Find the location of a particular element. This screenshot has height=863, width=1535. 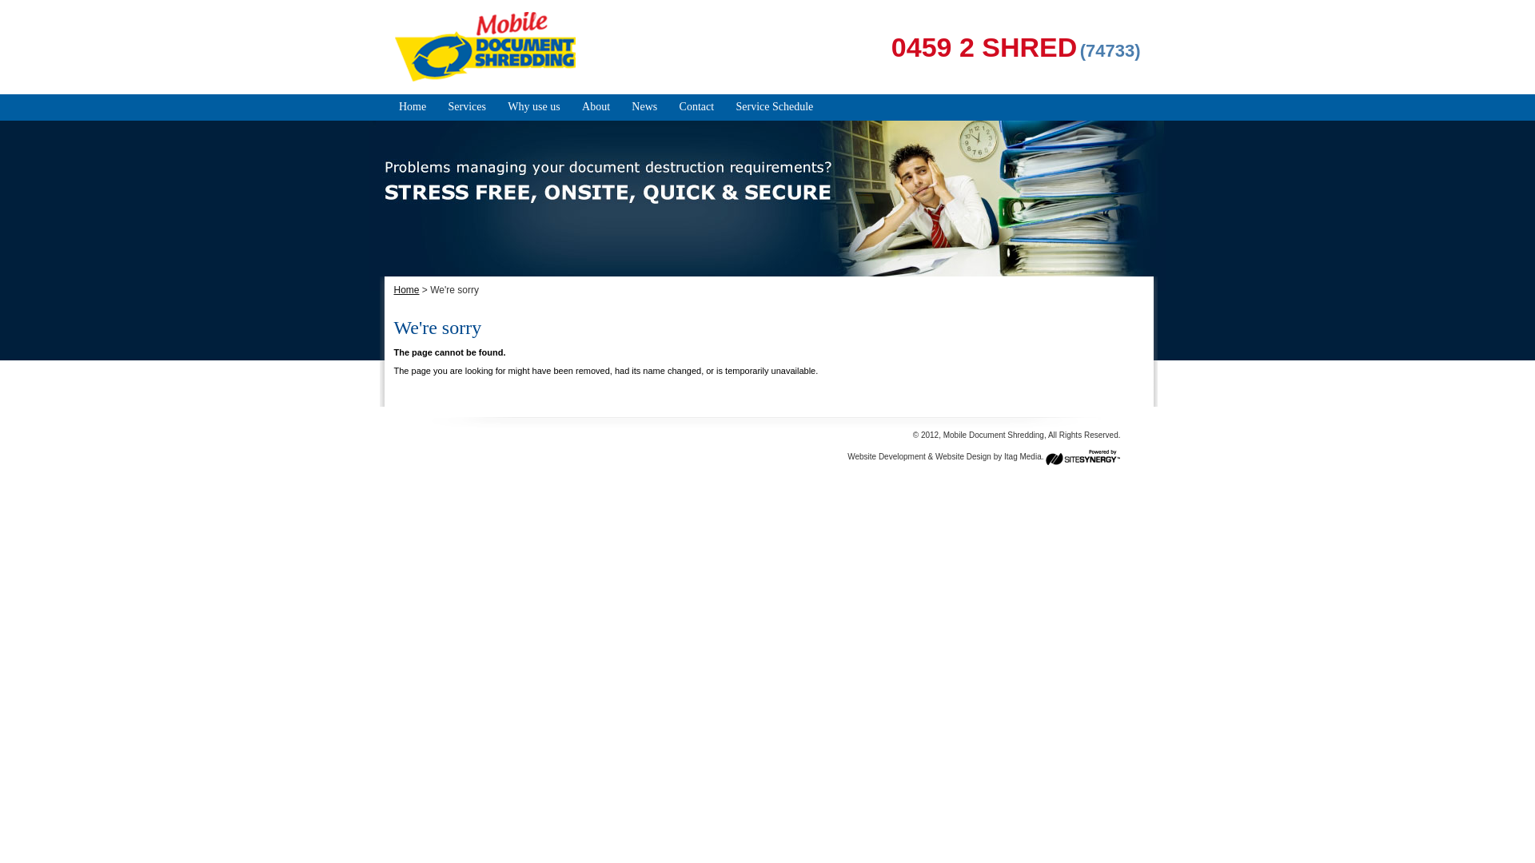

Button is located at coordinates (22, 12).